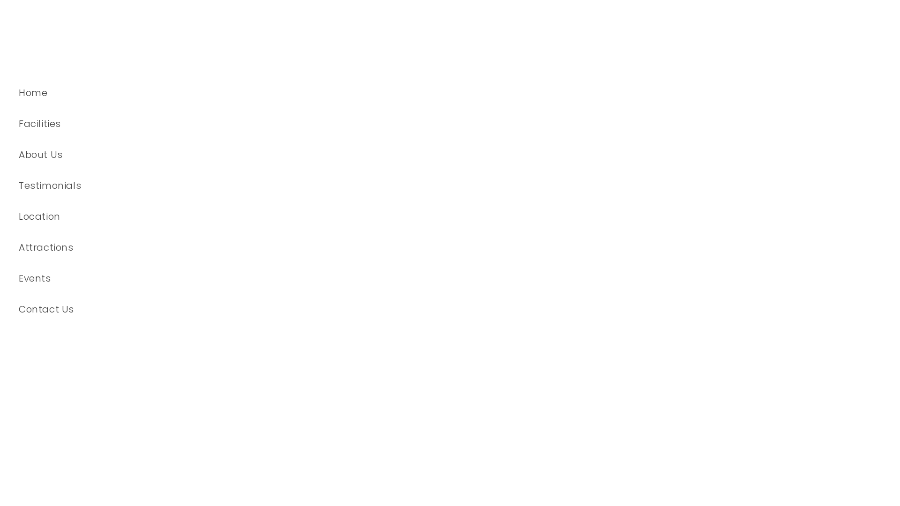 The image size is (900, 506). What do you see at coordinates (180, 278) in the screenshot?
I see `Events` at bounding box center [180, 278].